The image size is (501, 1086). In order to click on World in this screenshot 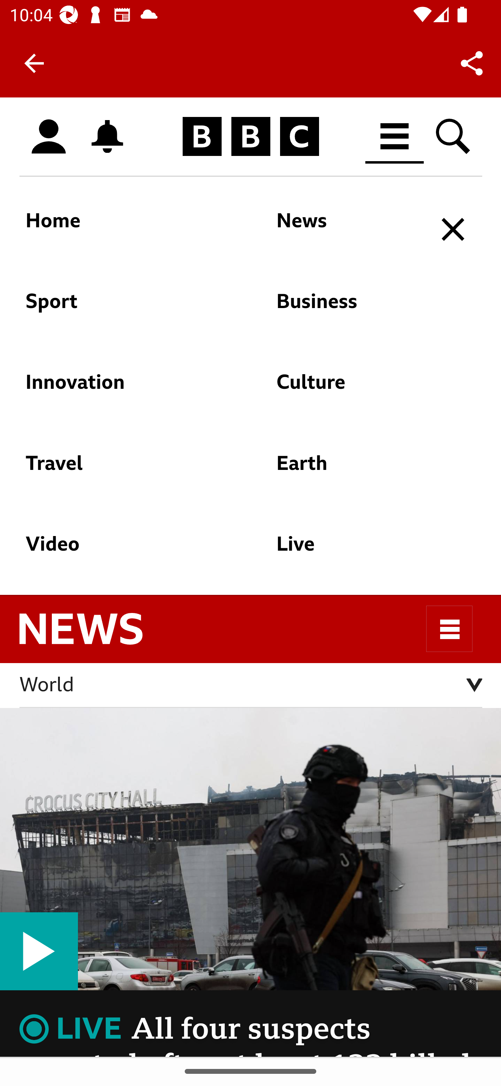, I will do `click(251, 686)`.